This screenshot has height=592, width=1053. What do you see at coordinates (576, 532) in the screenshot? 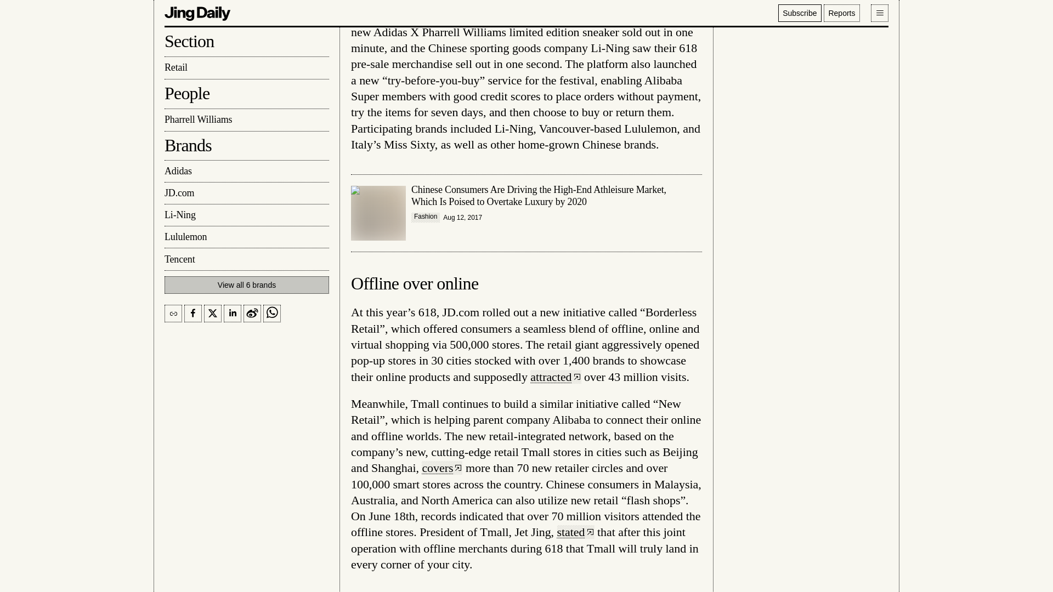
I see `stated` at bounding box center [576, 532].